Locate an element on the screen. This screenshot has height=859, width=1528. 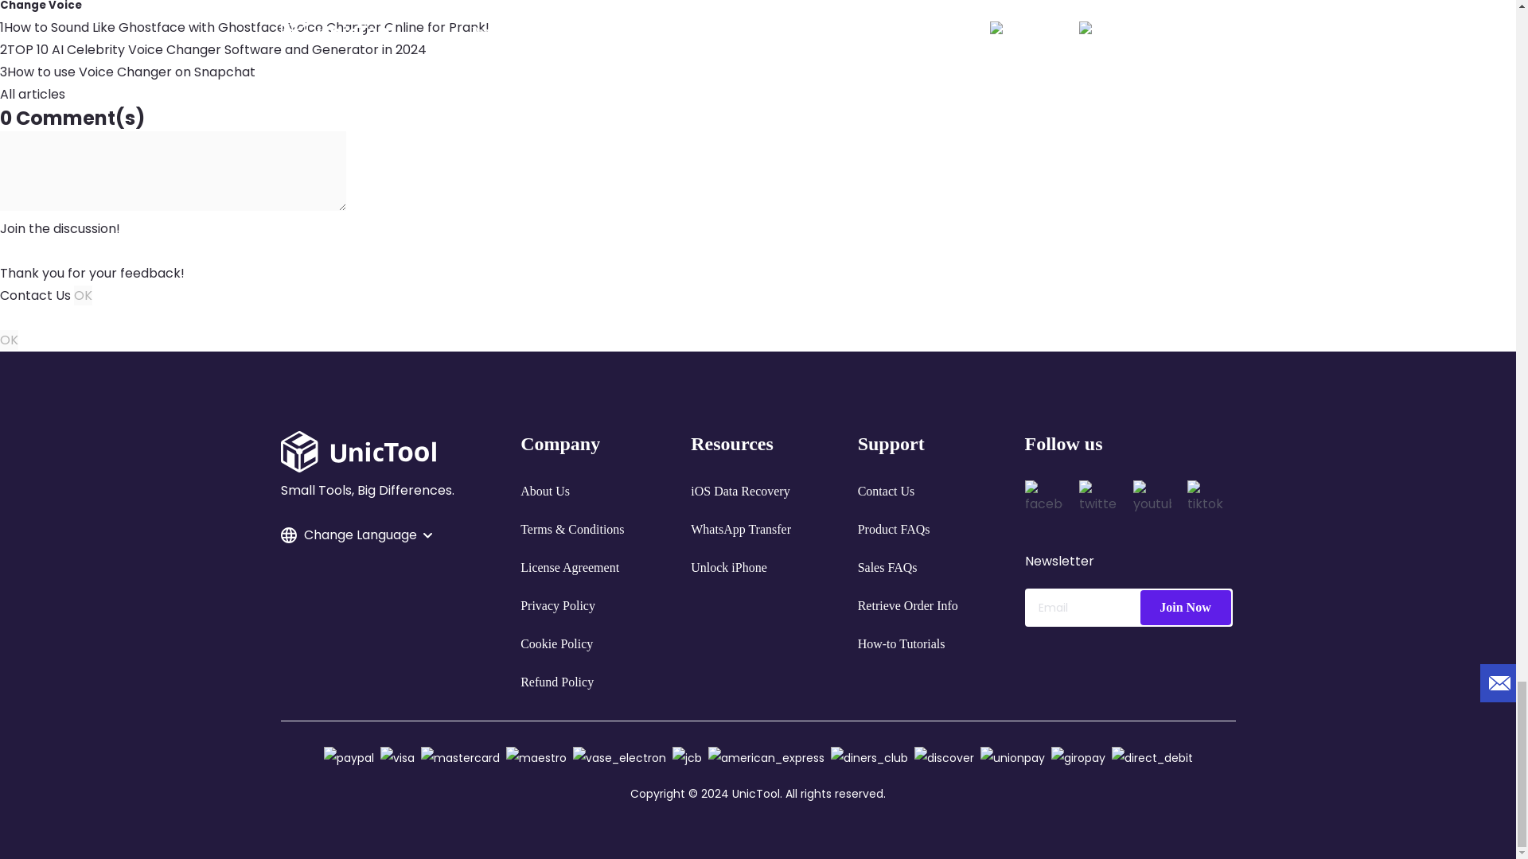
facebook is located at coordinates (1044, 499).